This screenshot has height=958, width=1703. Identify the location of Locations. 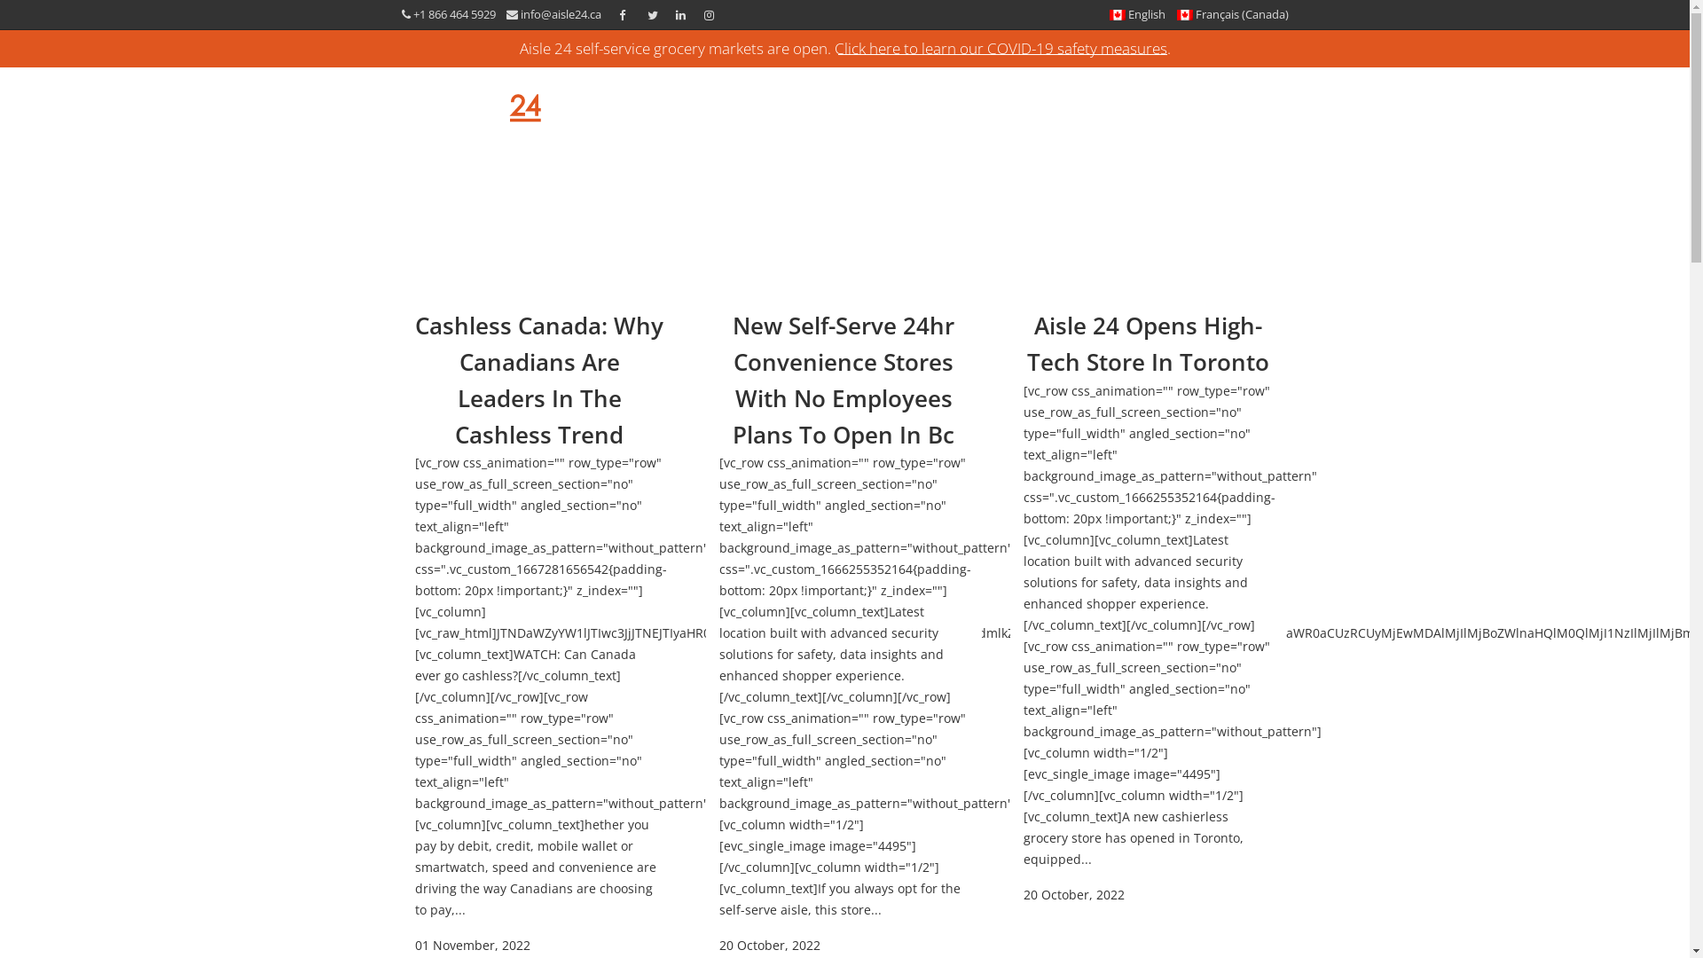
(1121, 98).